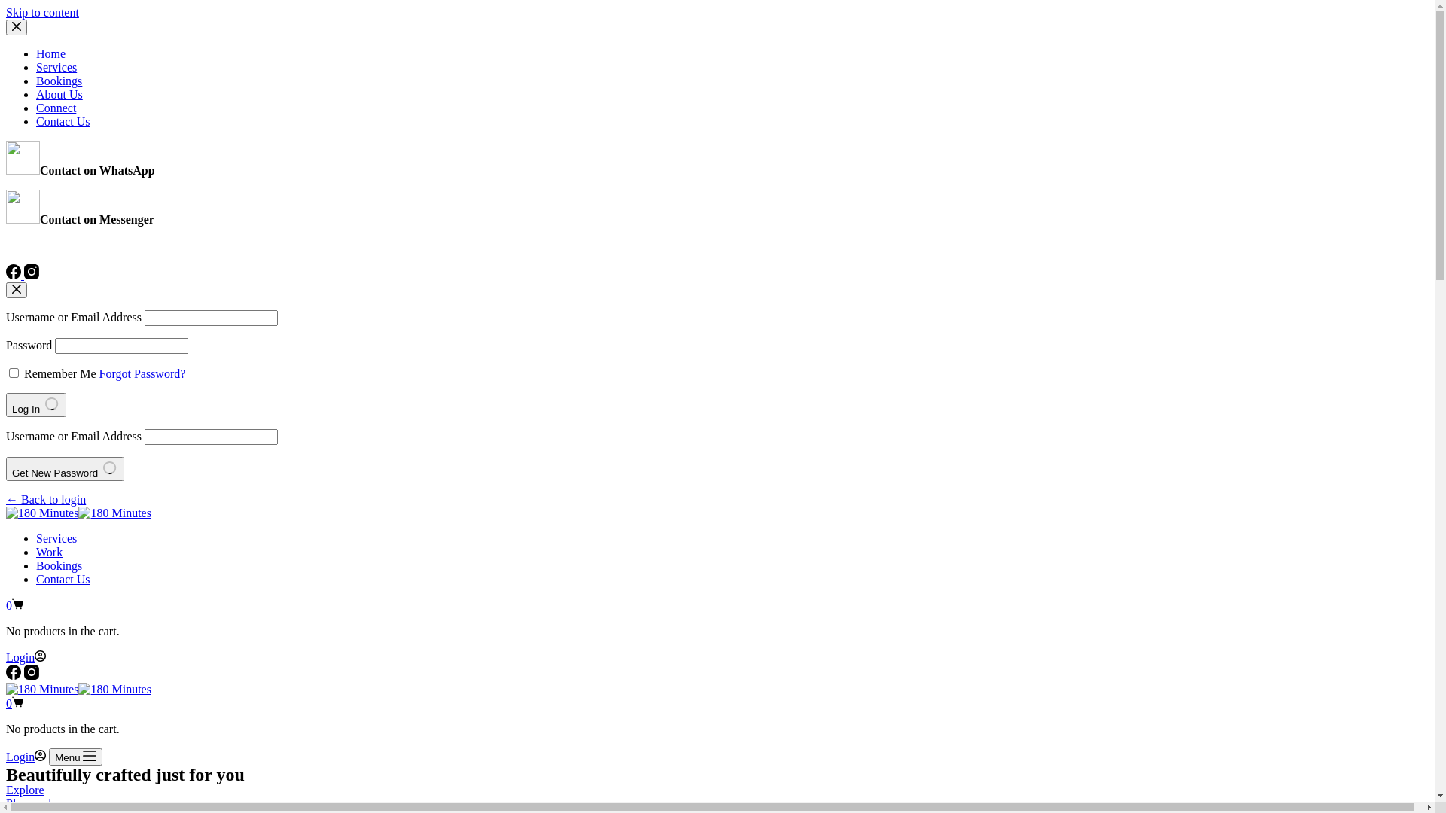 This screenshot has height=813, width=1446. I want to click on Services, so click(56, 539).